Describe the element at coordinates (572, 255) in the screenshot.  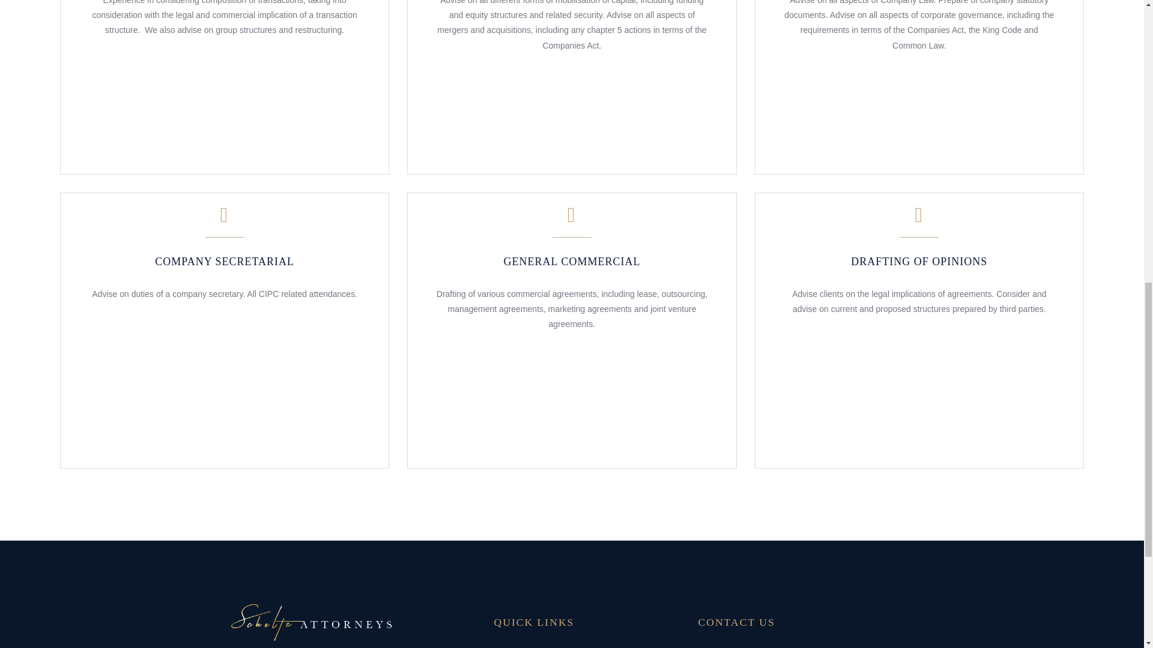
I see `GENERAL COMMERCIAL` at that location.